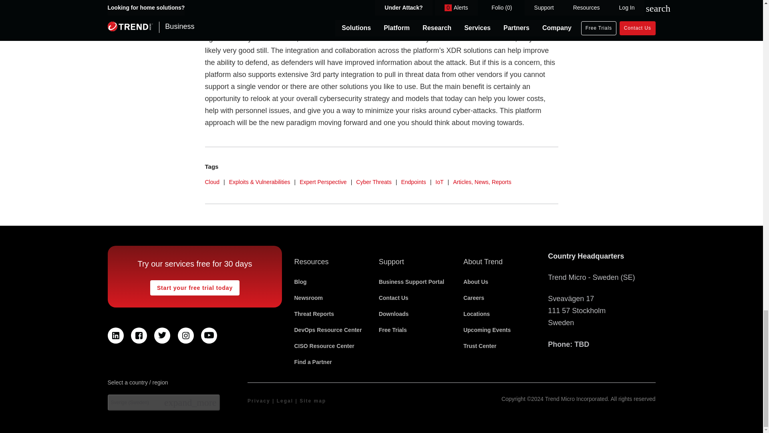 The image size is (769, 433). What do you see at coordinates (313, 401) in the screenshot?
I see `Site map` at bounding box center [313, 401].